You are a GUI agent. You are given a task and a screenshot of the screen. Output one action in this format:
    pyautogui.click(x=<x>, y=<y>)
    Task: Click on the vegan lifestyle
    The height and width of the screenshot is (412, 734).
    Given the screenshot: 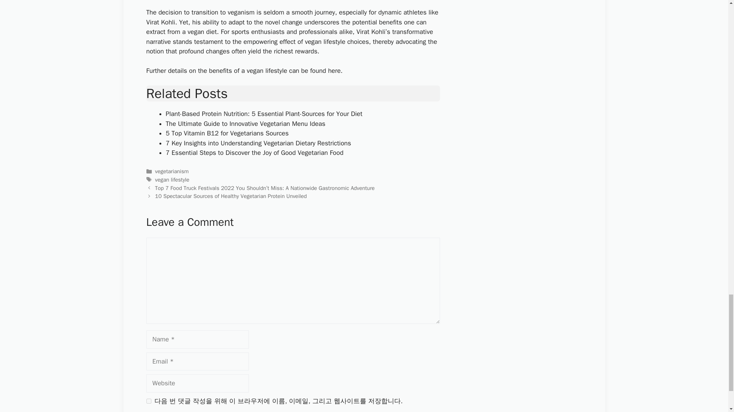 What is the action you would take?
    pyautogui.click(x=172, y=179)
    